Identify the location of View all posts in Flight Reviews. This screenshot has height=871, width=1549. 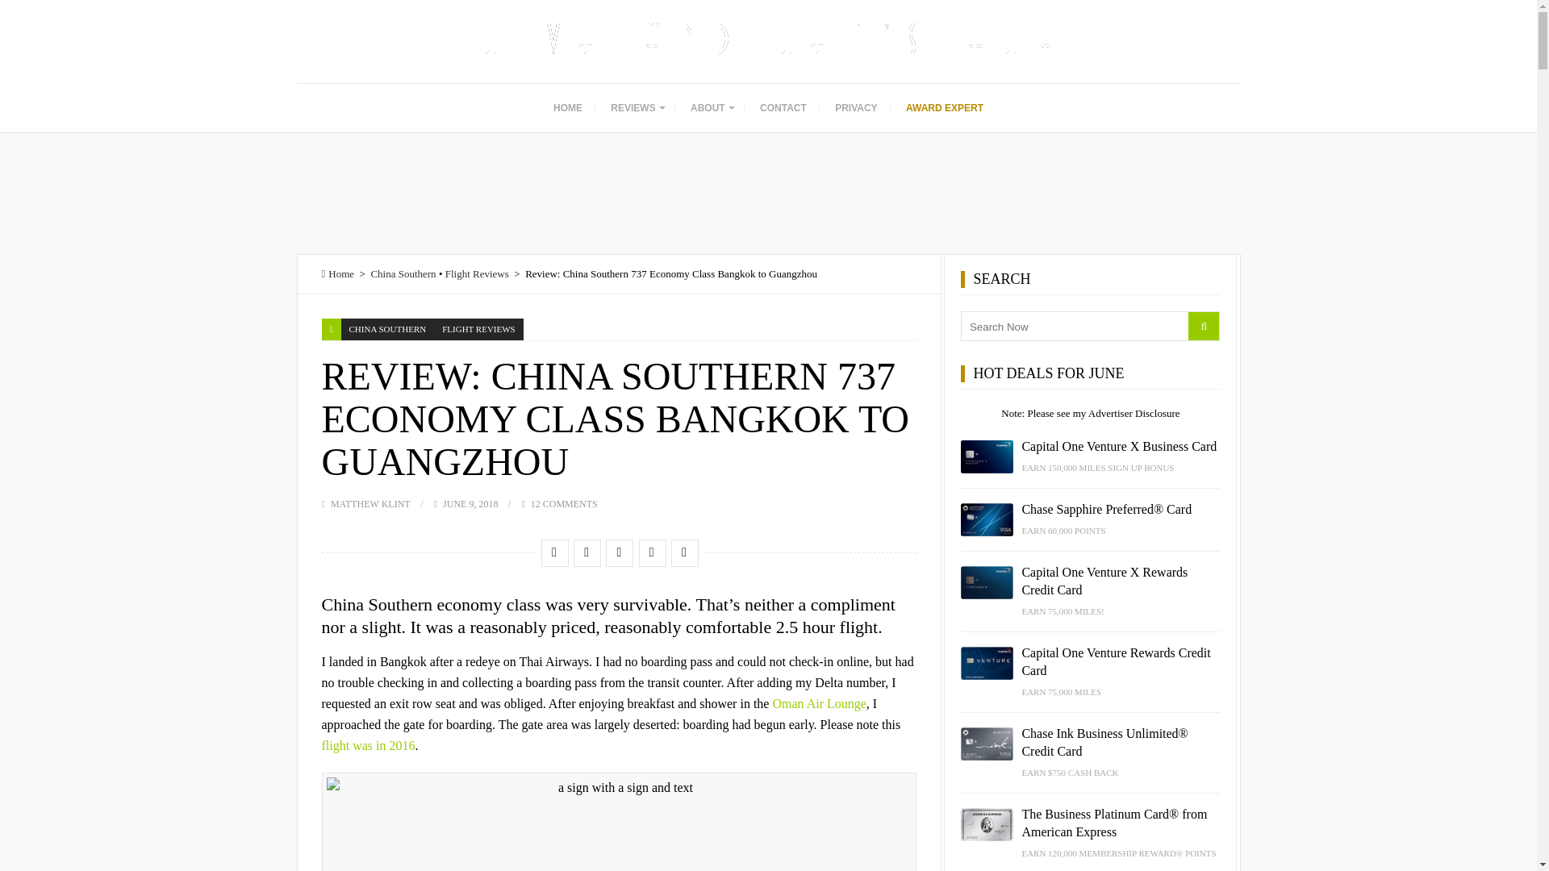
(478, 329).